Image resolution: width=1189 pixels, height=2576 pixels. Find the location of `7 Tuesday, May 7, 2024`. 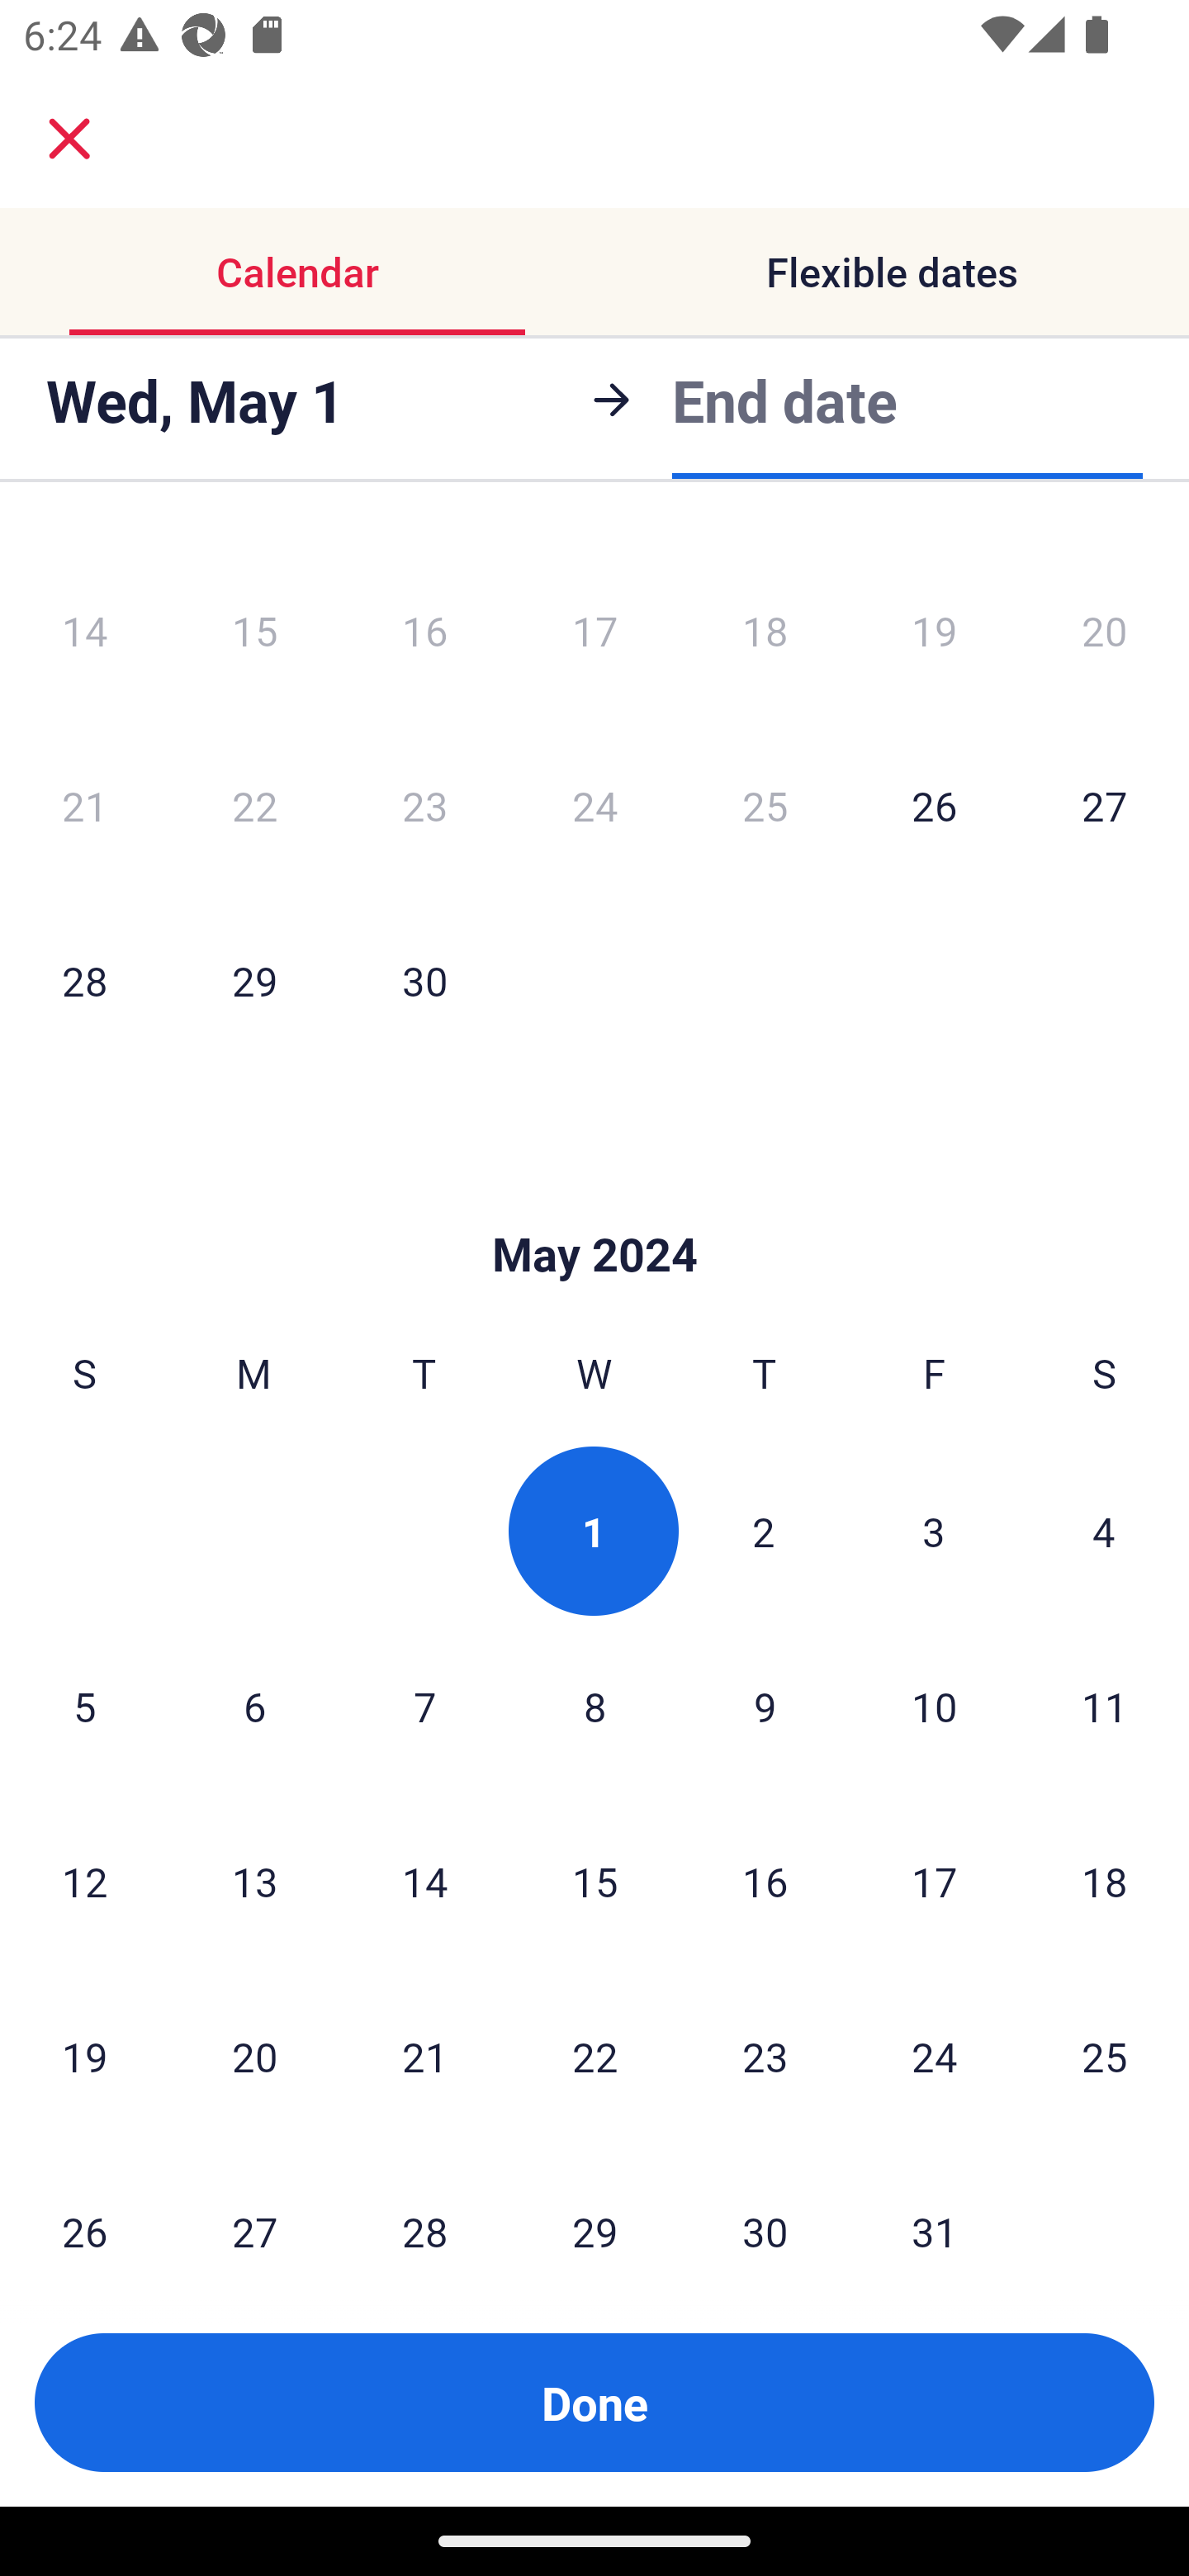

7 Tuesday, May 7, 2024 is located at coordinates (424, 1705).